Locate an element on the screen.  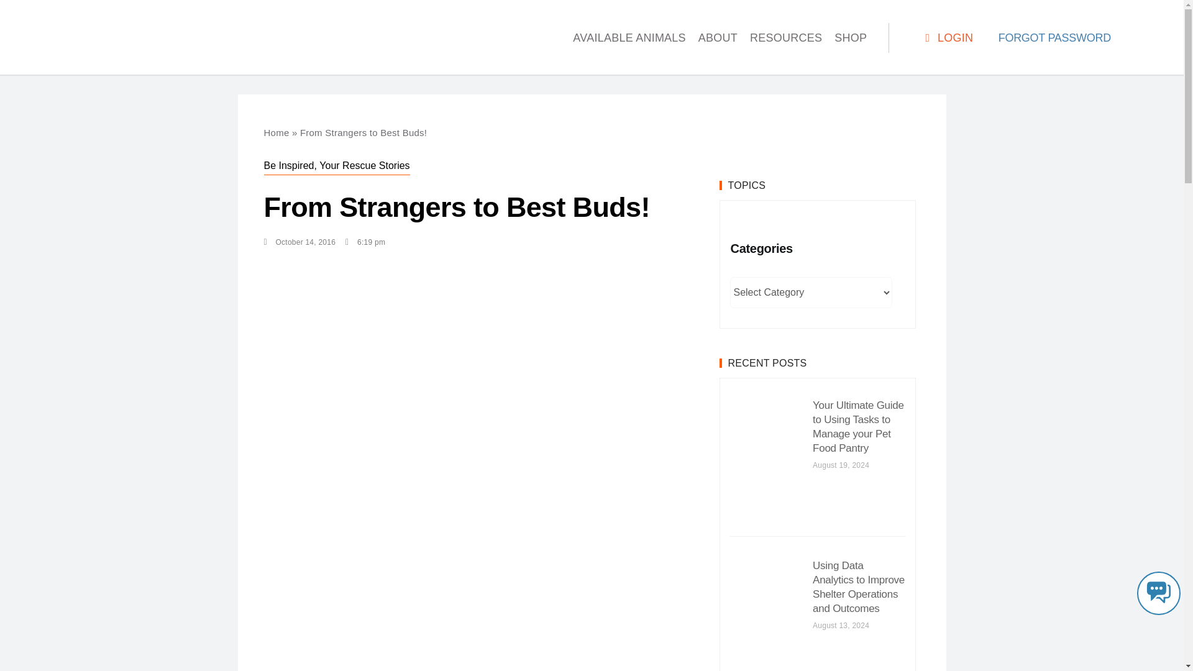
LOGIN is located at coordinates (947, 38).